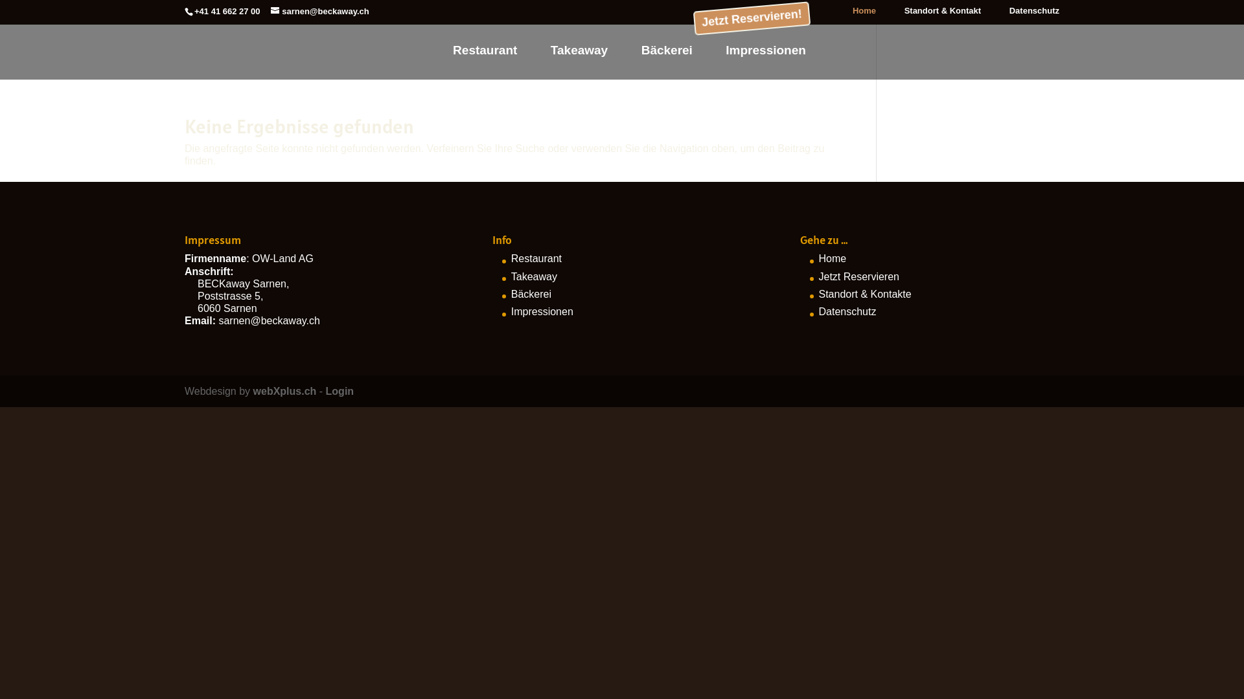  I want to click on Login, so click(340, 391).